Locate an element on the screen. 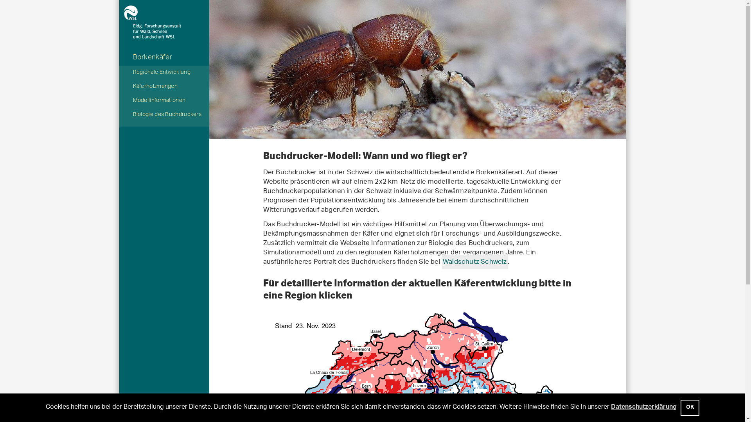  Waldschutz Schweiz is located at coordinates (475, 262).